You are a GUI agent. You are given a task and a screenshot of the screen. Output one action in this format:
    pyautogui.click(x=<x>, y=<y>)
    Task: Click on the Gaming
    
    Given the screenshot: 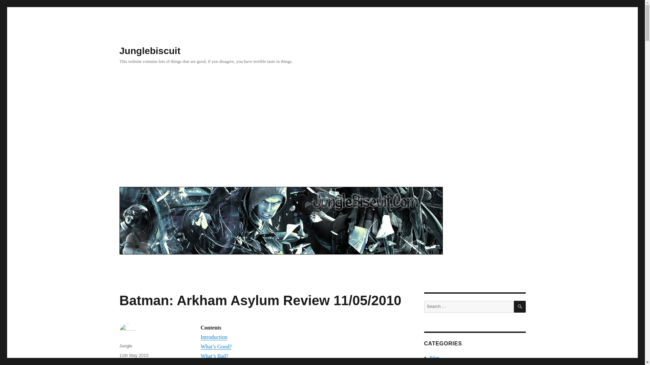 What is the action you would take?
    pyautogui.click(x=127, y=364)
    